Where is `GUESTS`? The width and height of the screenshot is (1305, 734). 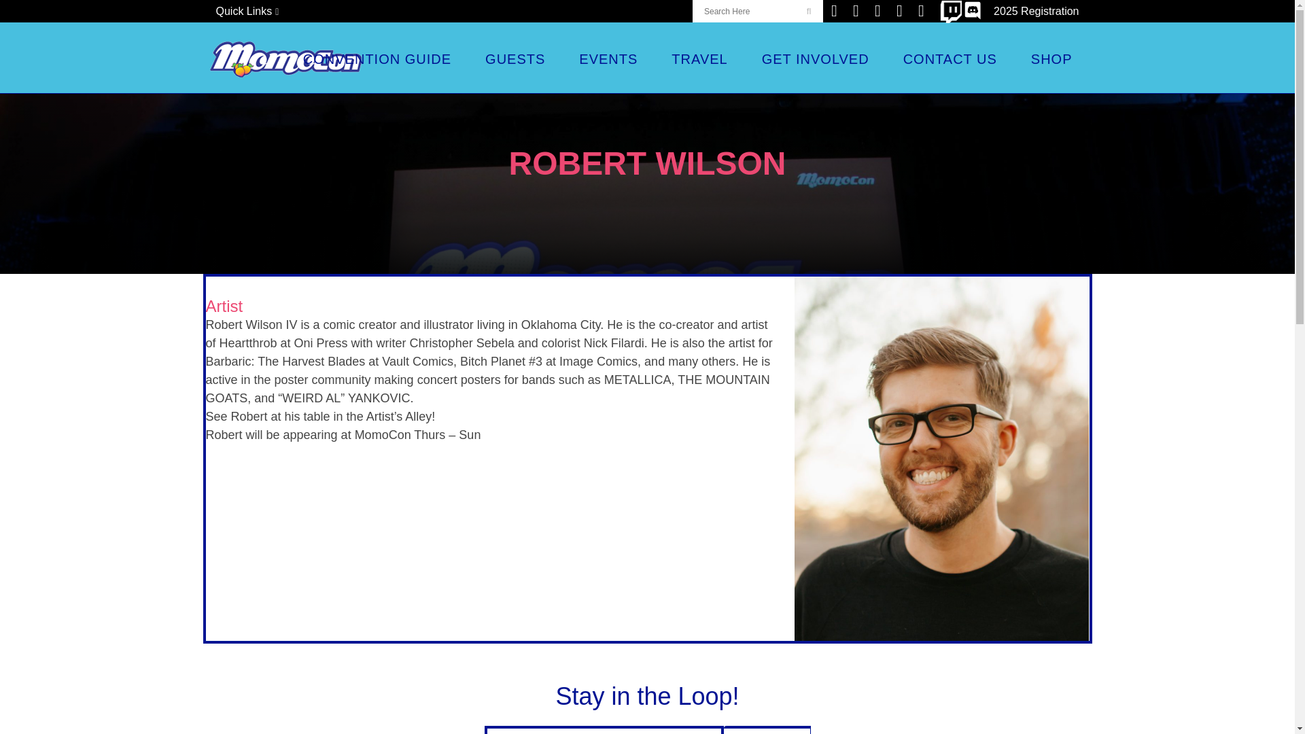
GUESTS is located at coordinates (515, 58).